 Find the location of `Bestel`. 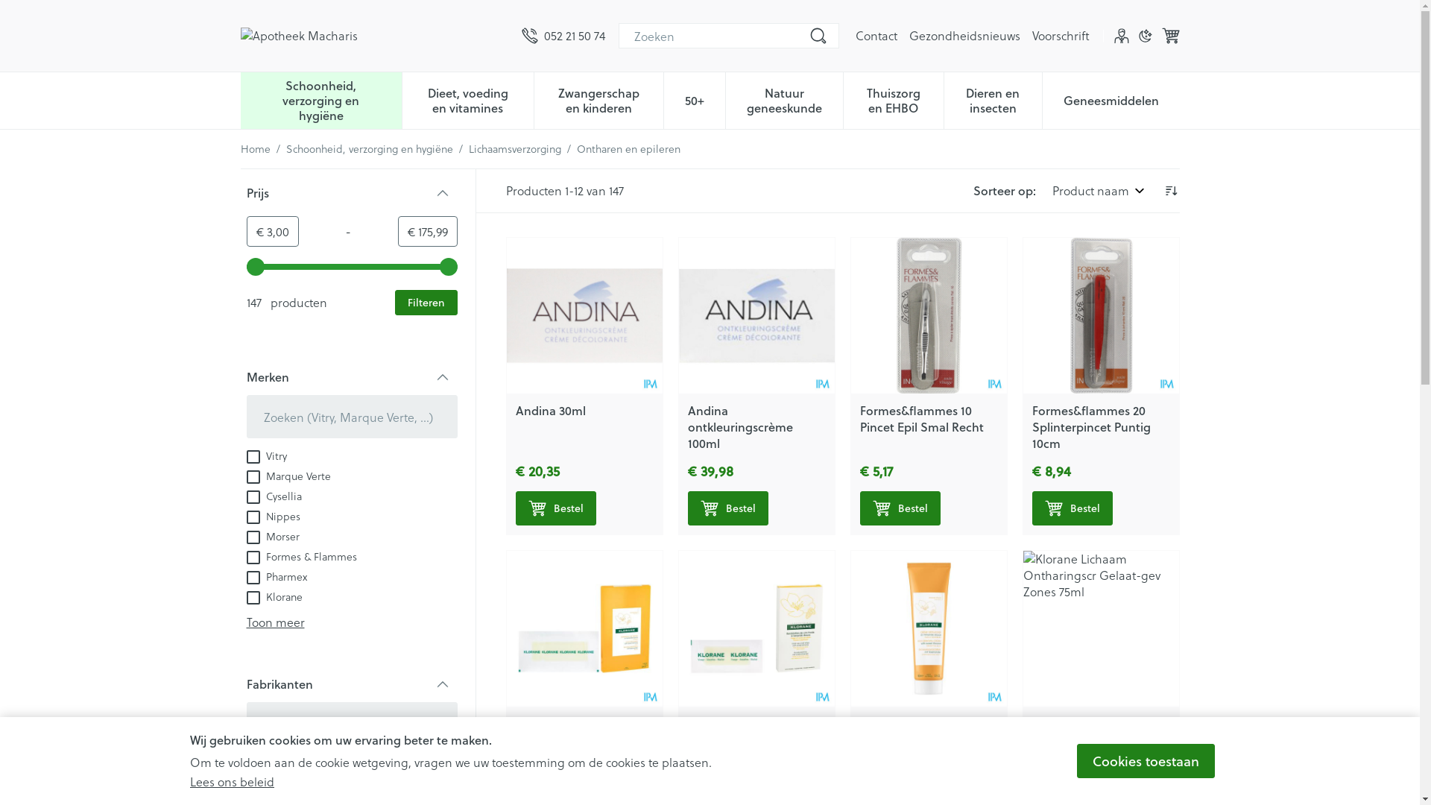

Bestel is located at coordinates (1072, 508).